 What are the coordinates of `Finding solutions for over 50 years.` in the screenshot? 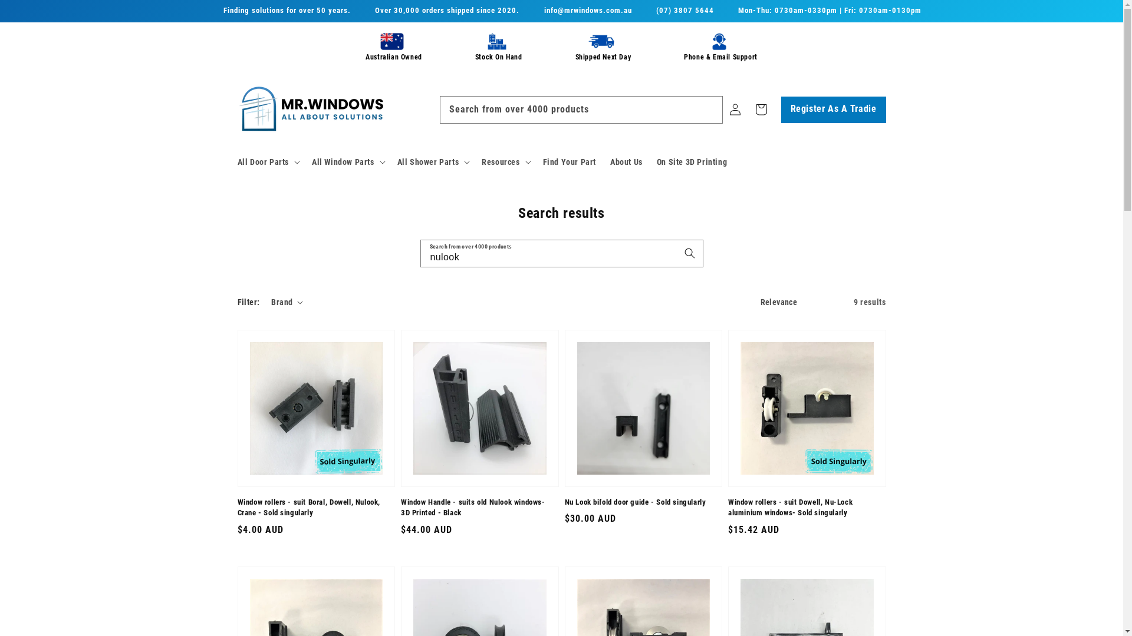 It's located at (287, 11).